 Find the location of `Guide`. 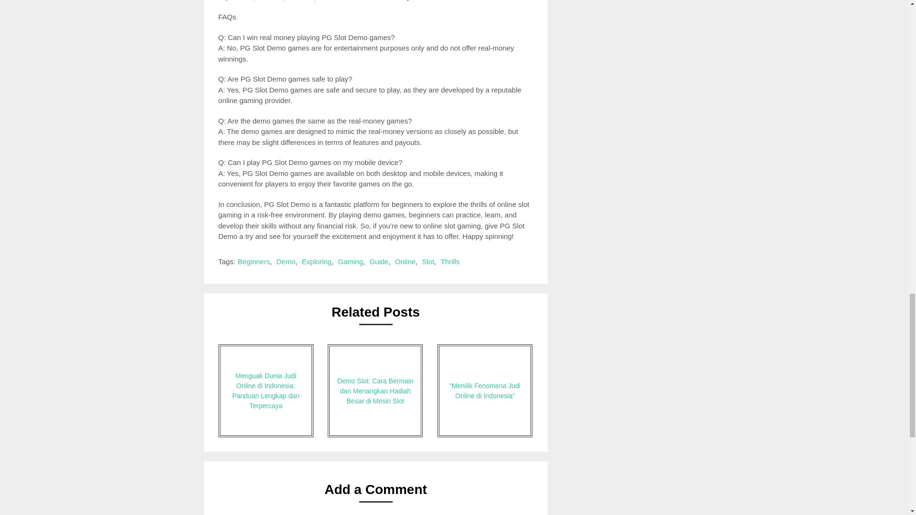

Guide is located at coordinates (379, 261).